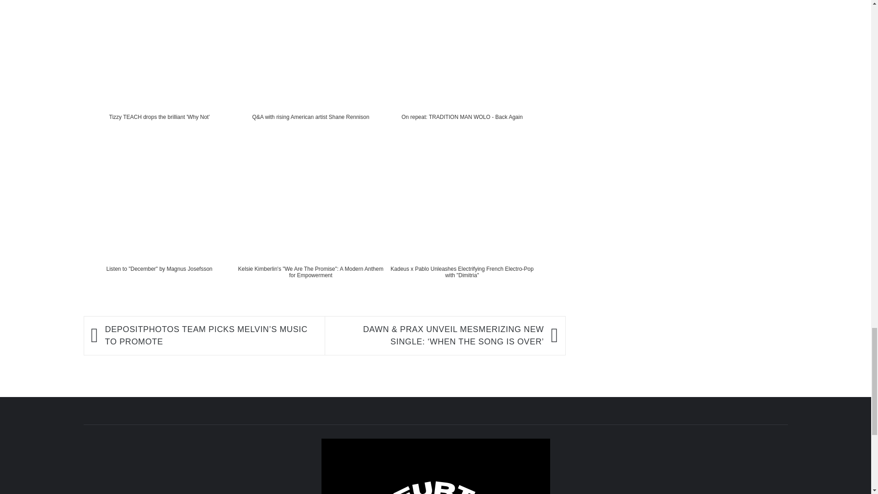  Describe the element at coordinates (159, 75) in the screenshot. I see `Tizzy TEACH drops the brilliant 'Why Not'` at that location.